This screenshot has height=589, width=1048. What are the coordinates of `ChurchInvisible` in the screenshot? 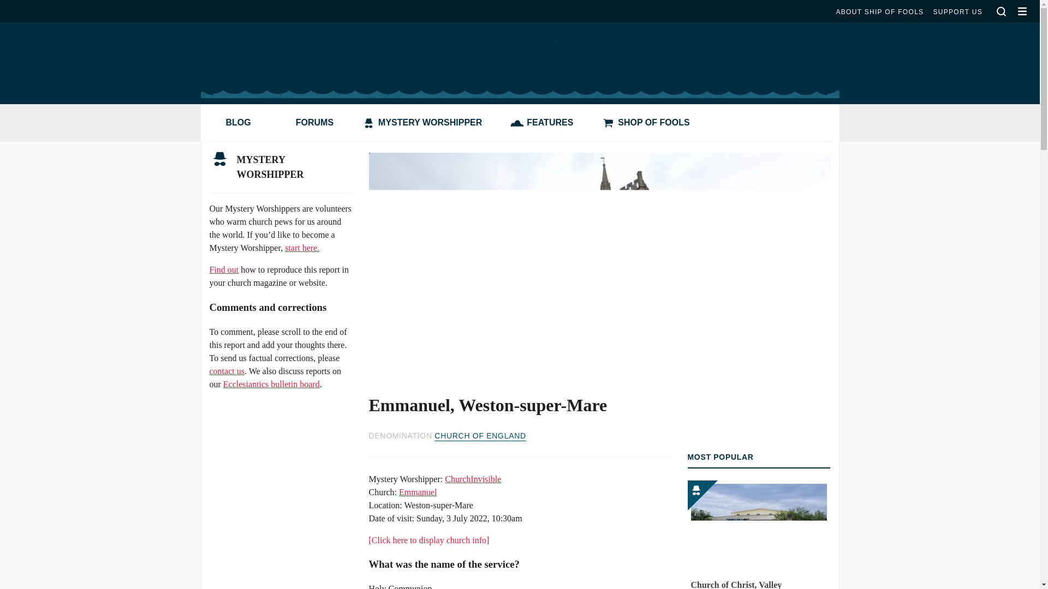 It's located at (473, 479).